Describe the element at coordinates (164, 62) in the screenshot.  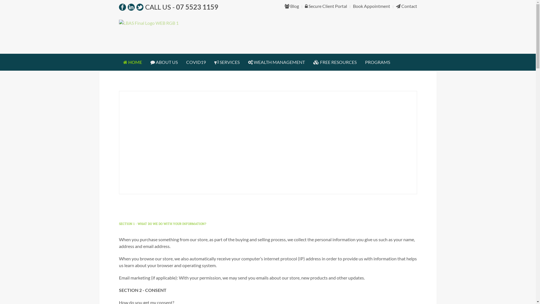
I see `ABOUT US` at that location.